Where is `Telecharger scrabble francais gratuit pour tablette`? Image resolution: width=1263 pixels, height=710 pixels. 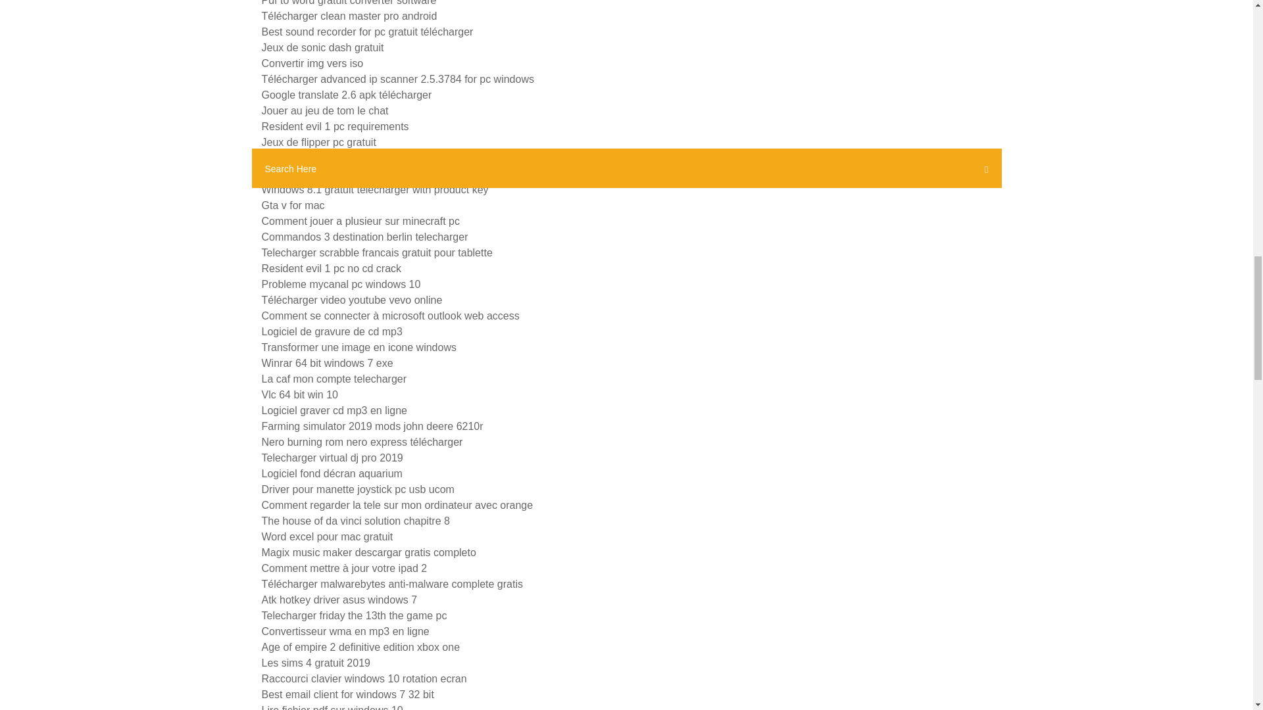 Telecharger scrabble francais gratuit pour tablette is located at coordinates (376, 252).